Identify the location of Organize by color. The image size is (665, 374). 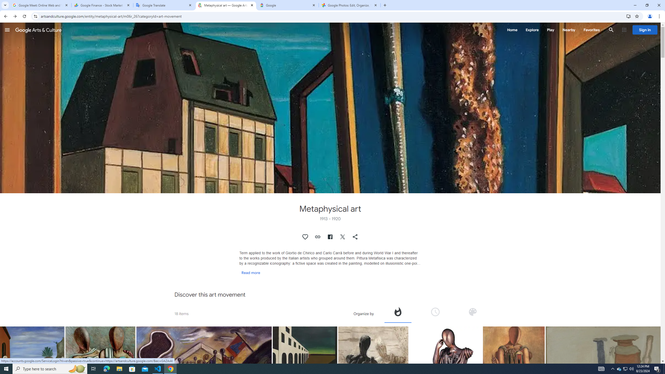
(473, 312).